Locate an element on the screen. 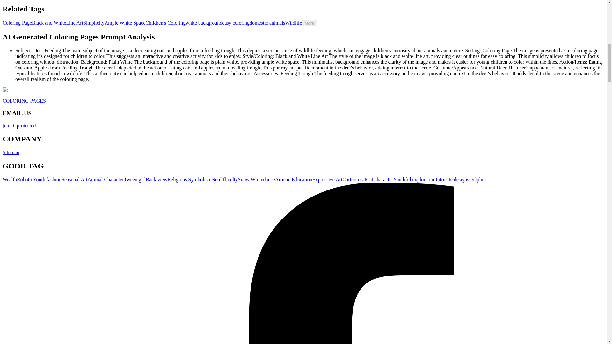  easy coloring is located at coordinates (236, 22).